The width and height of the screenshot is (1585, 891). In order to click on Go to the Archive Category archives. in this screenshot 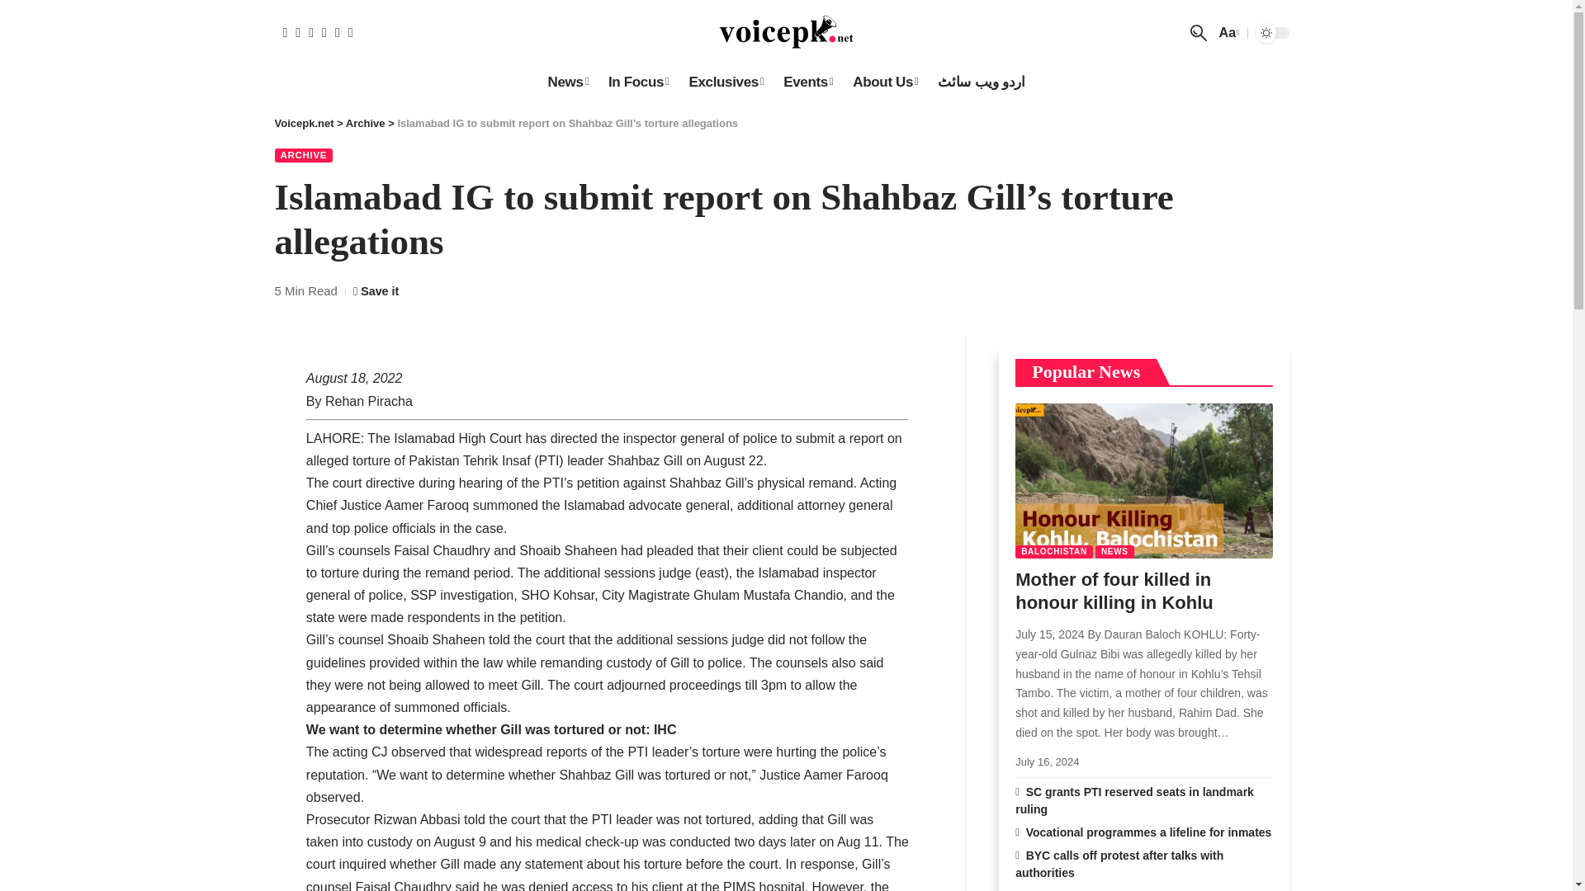, I will do `click(365, 122)`.